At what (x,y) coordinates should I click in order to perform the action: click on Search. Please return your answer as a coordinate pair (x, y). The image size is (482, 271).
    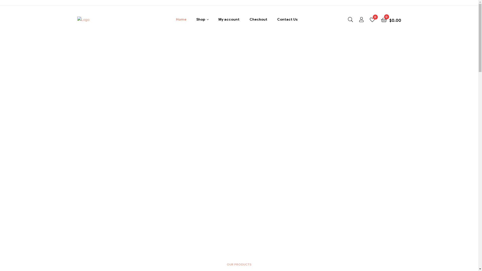
    Looking at the image, I should click on (285, 84).